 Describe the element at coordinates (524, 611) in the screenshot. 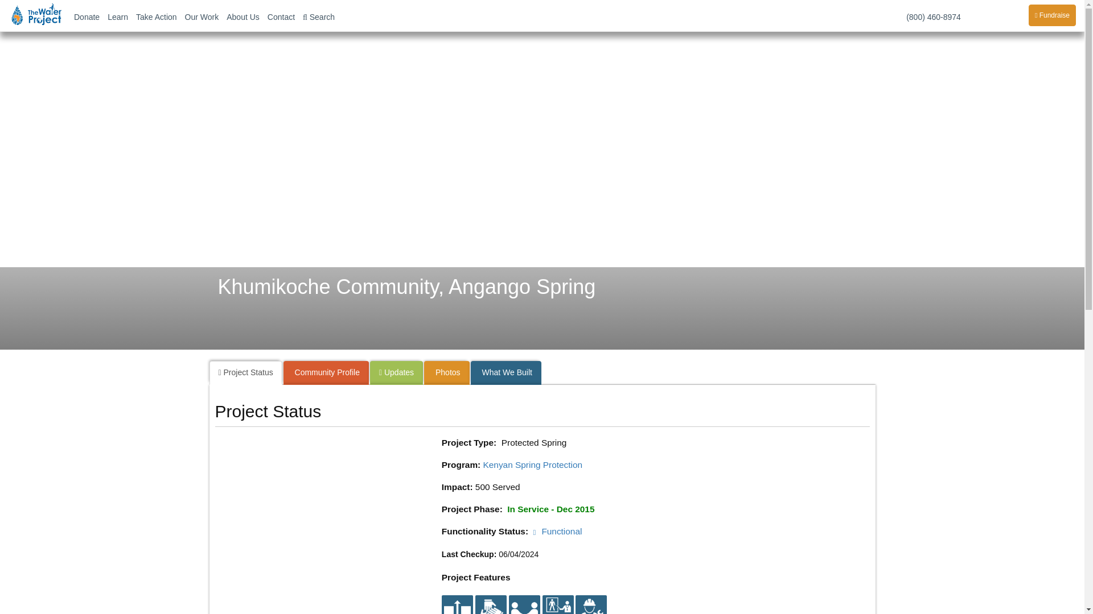

I see `Community Engagement` at that location.